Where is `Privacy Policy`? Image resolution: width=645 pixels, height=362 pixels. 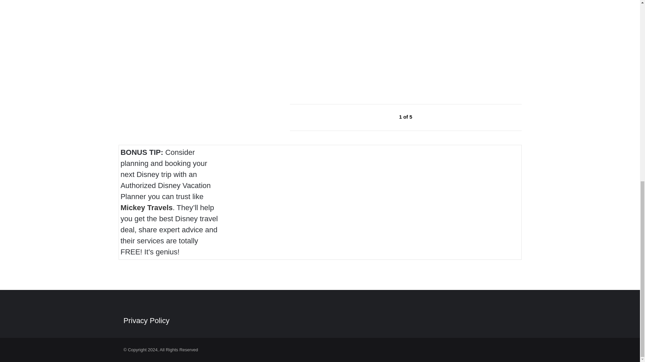
Privacy Policy is located at coordinates (146, 320).